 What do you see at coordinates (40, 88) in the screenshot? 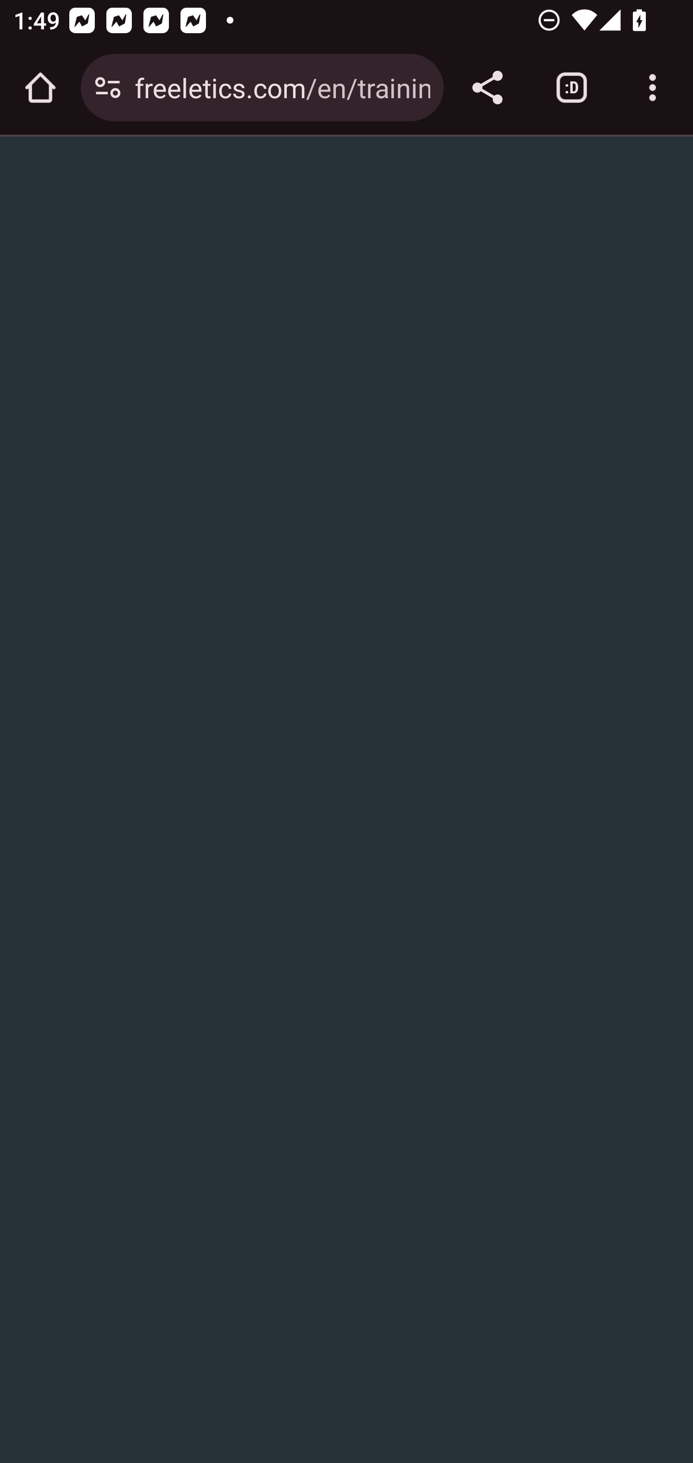
I see `Open the home page` at bounding box center [40, 88].